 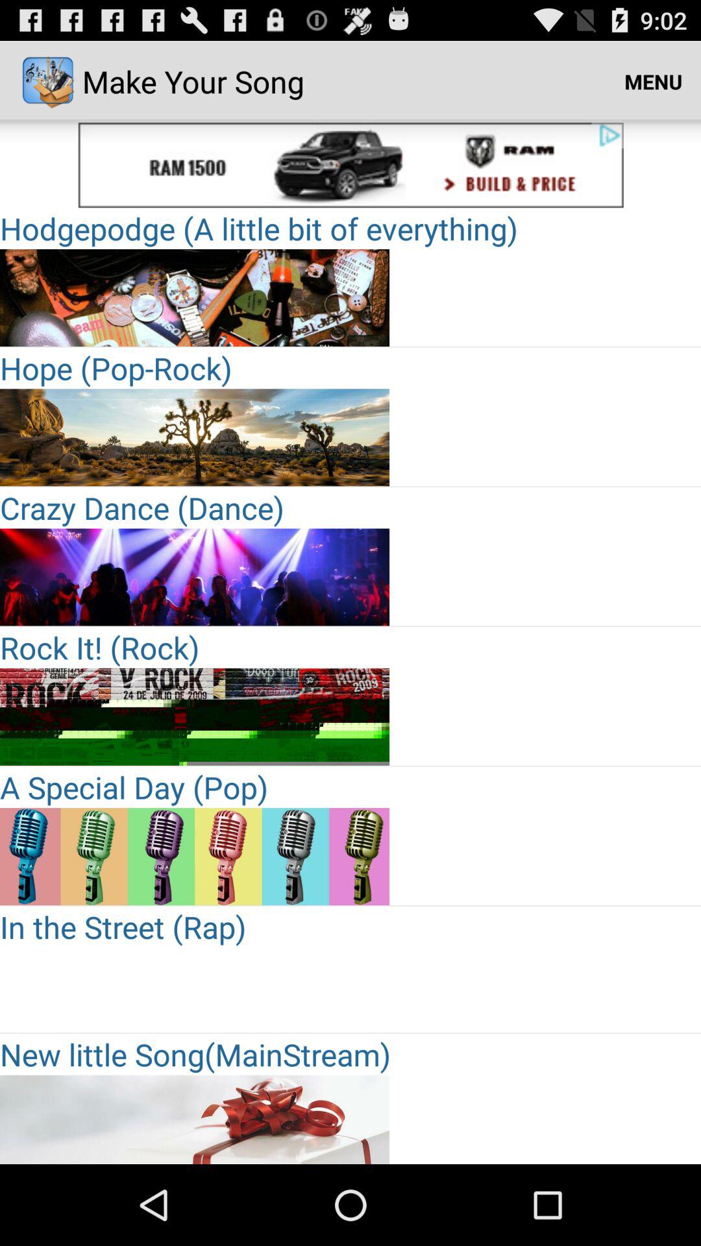 What do you see at coordinates (195, 857) in the screenshot?
I see `for add` at bounding box center [195, 857].